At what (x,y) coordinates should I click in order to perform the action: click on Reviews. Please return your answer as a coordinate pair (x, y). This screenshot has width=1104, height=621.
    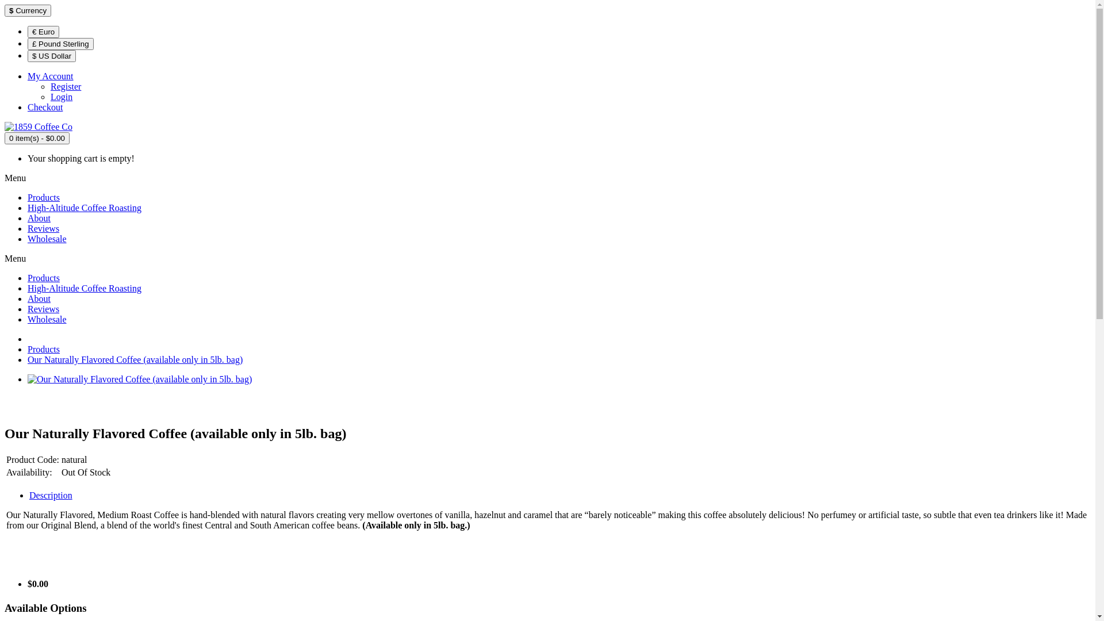
    Looking at the image, I should click on (44, 309).